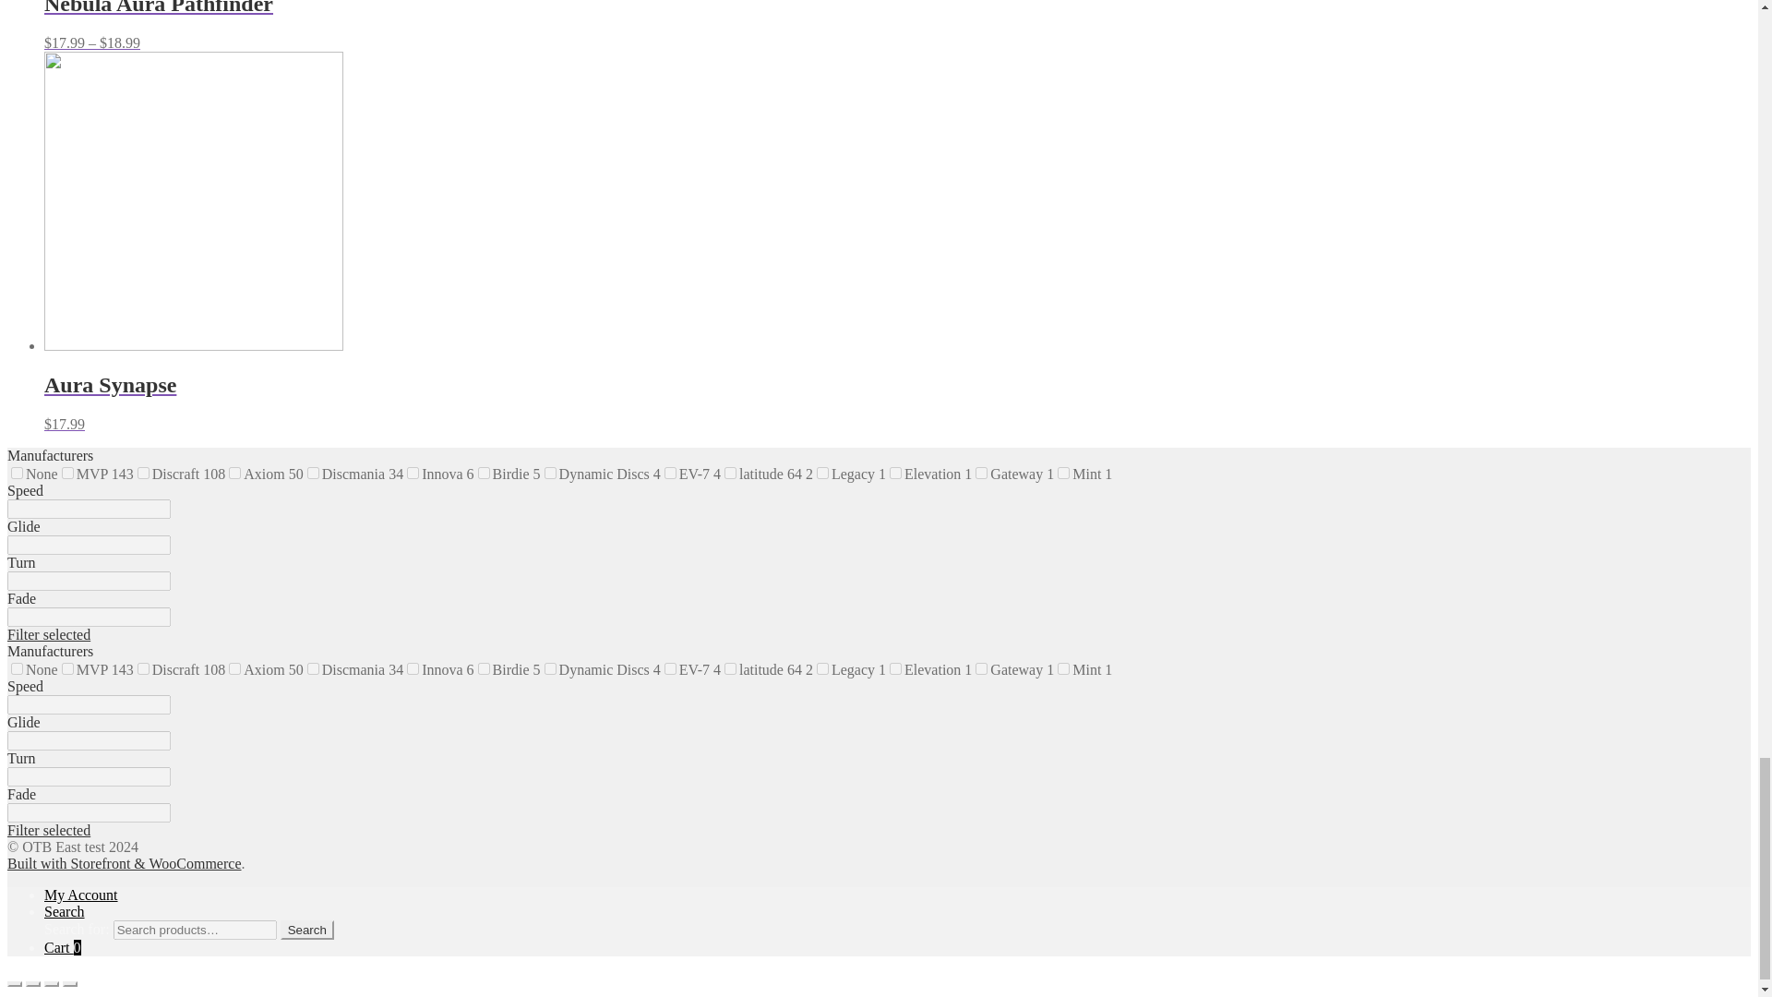 This screenshot has width=1772, height=997. Describe the element at coordinates (143, 473) in the screenshot. I see `discraft` at that location.